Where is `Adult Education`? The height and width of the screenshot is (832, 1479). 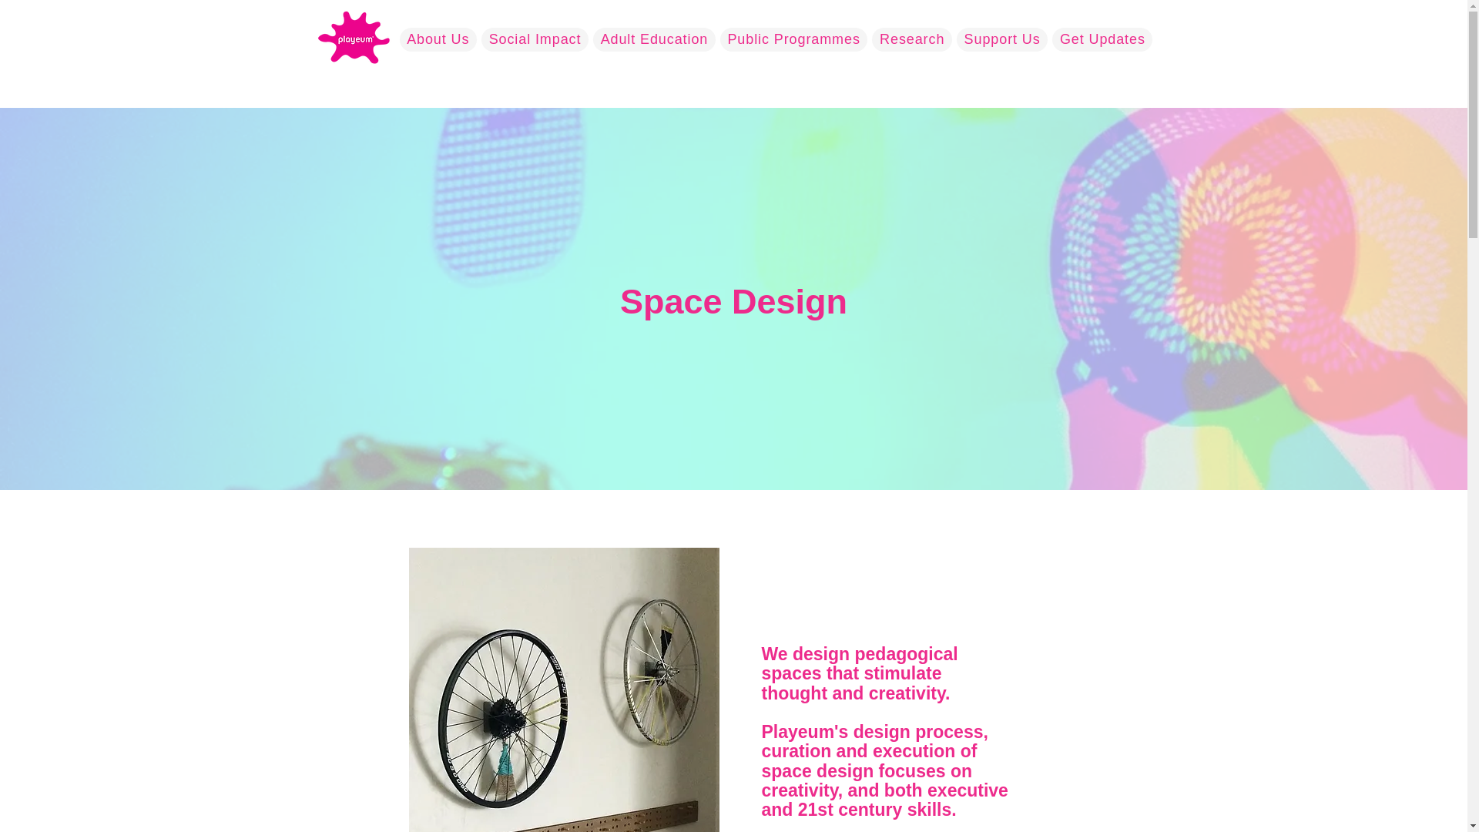 Adult Education is located at coordinates (654, 39).